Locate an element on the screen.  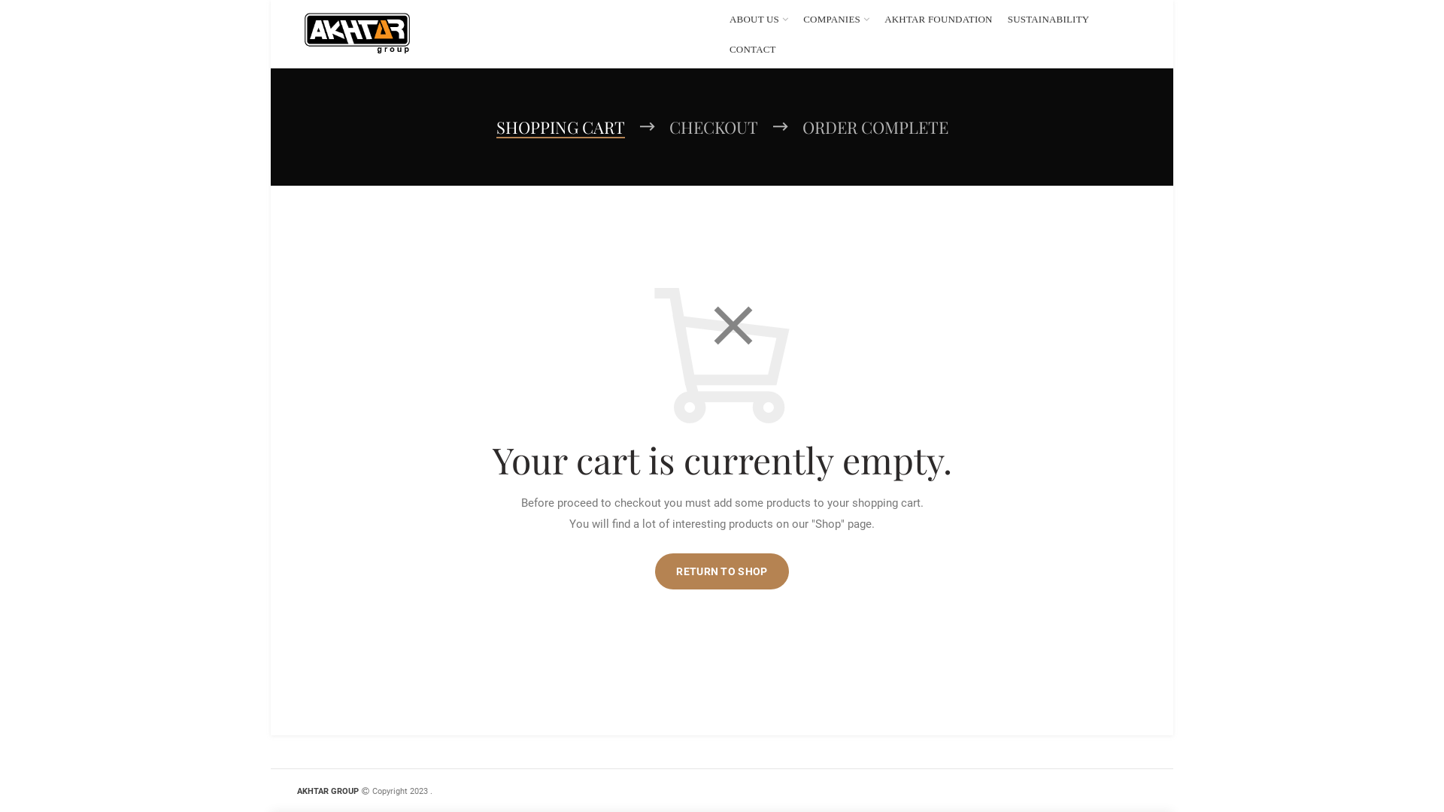
AKHTAR FOUNDATION is located at coordinates (939, 19).